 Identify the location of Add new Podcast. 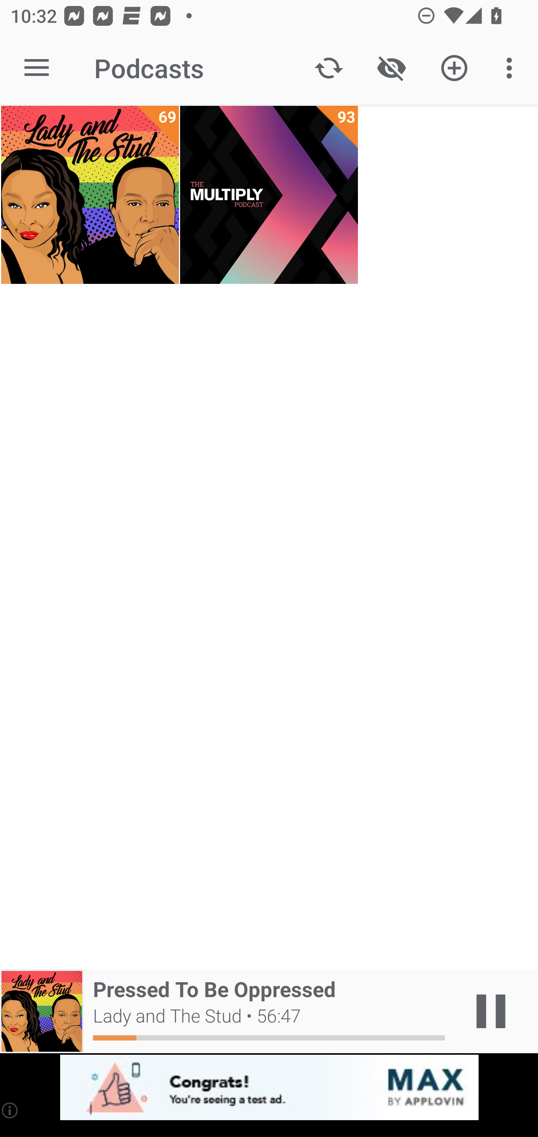
(454, 68).